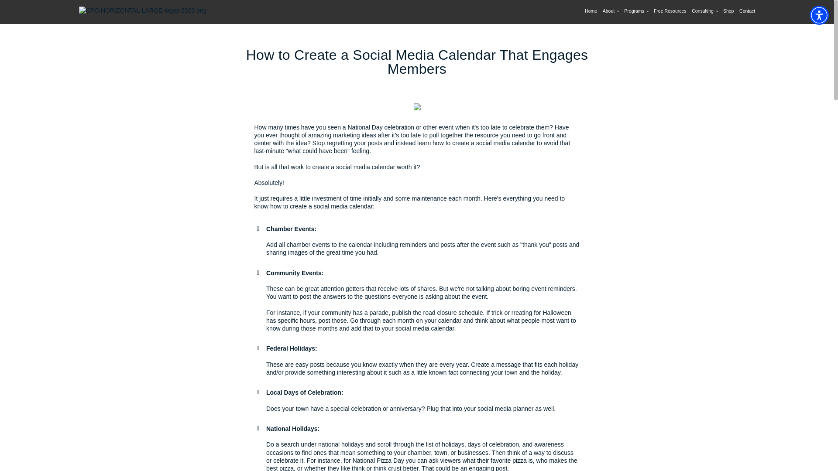 The image size is (838, 471). Describe the element at coordinates (747, 11) in the screenshot. I see `Contact` at that location.